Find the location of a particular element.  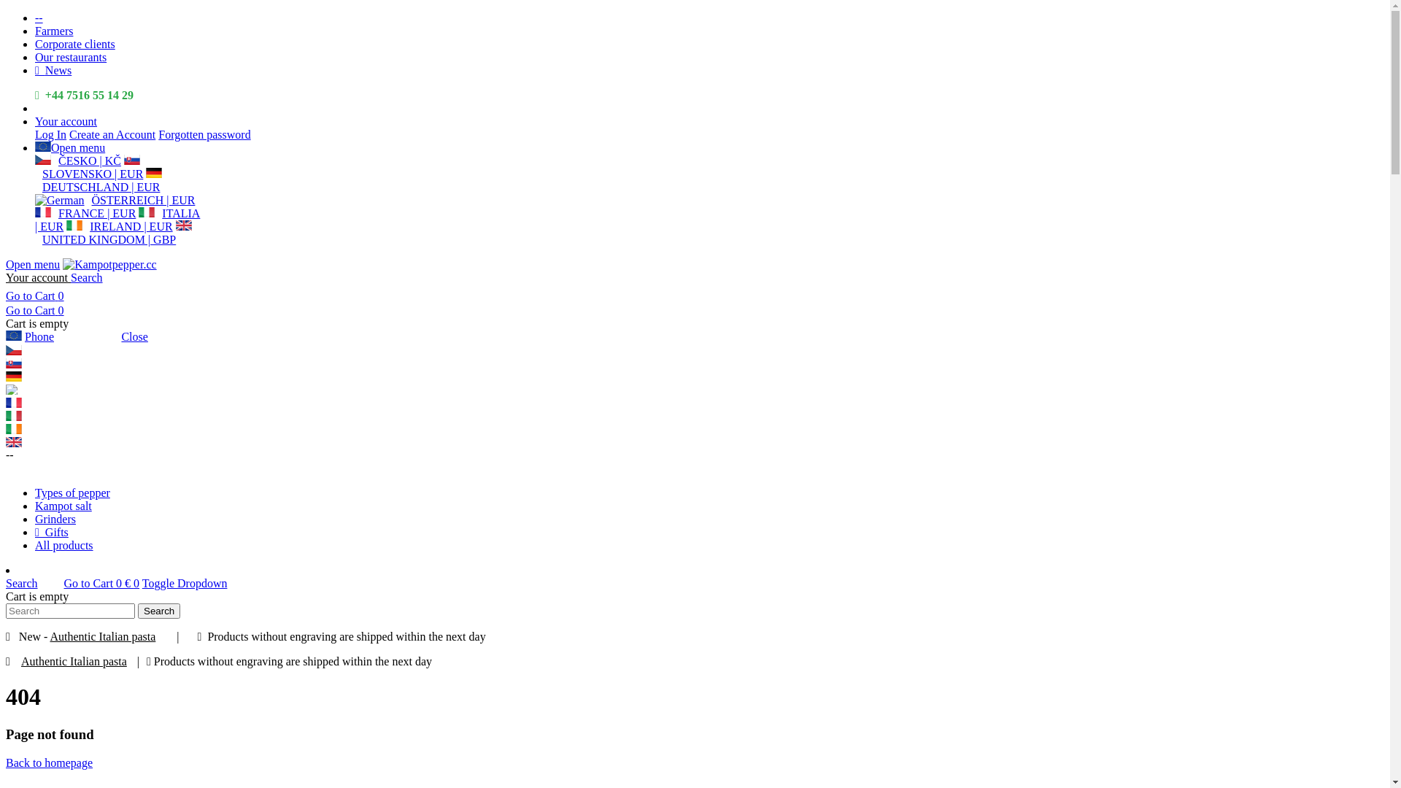

Your account is located at coordinates (66, 121).